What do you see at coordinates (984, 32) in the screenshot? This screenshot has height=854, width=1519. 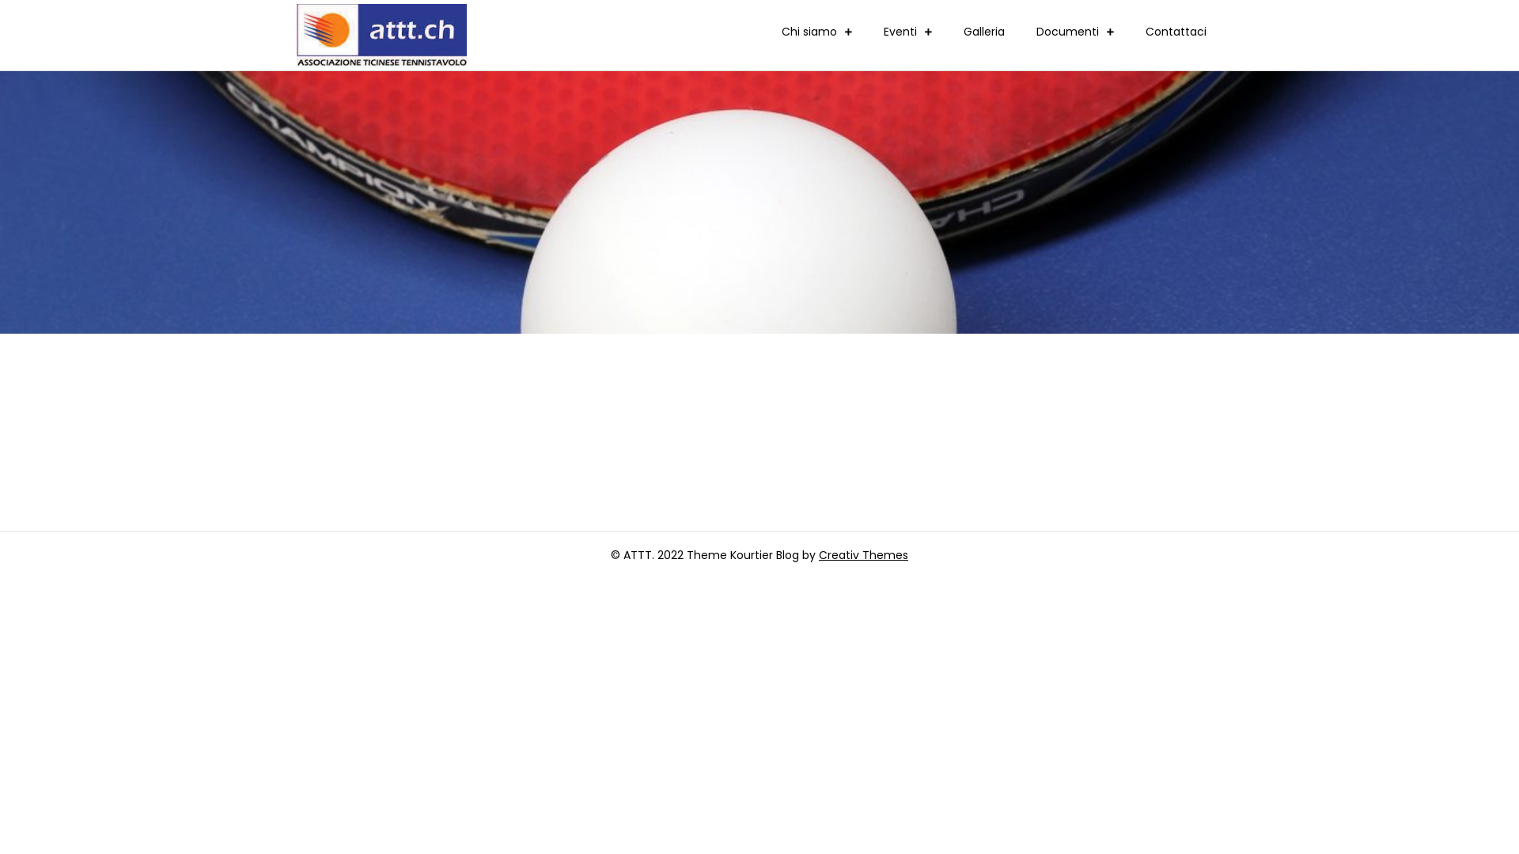 I see `Galleria` at bounding box center [984, 32].